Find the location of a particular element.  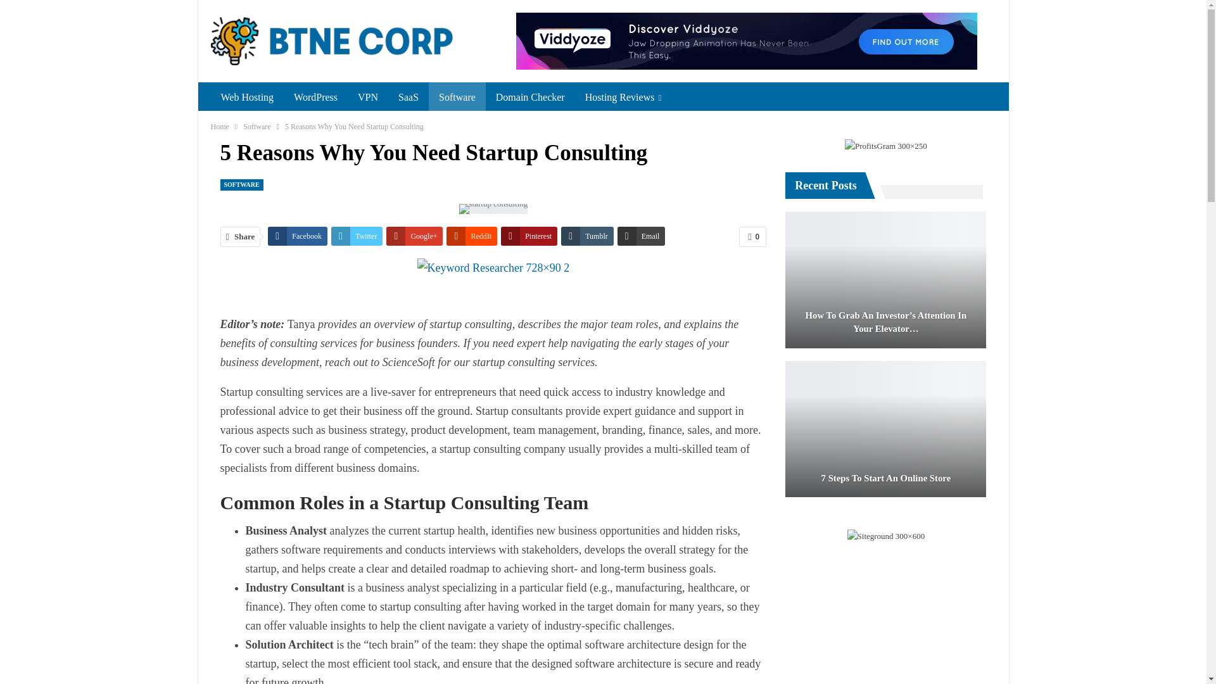

0 is located at coordinates (752, 236).